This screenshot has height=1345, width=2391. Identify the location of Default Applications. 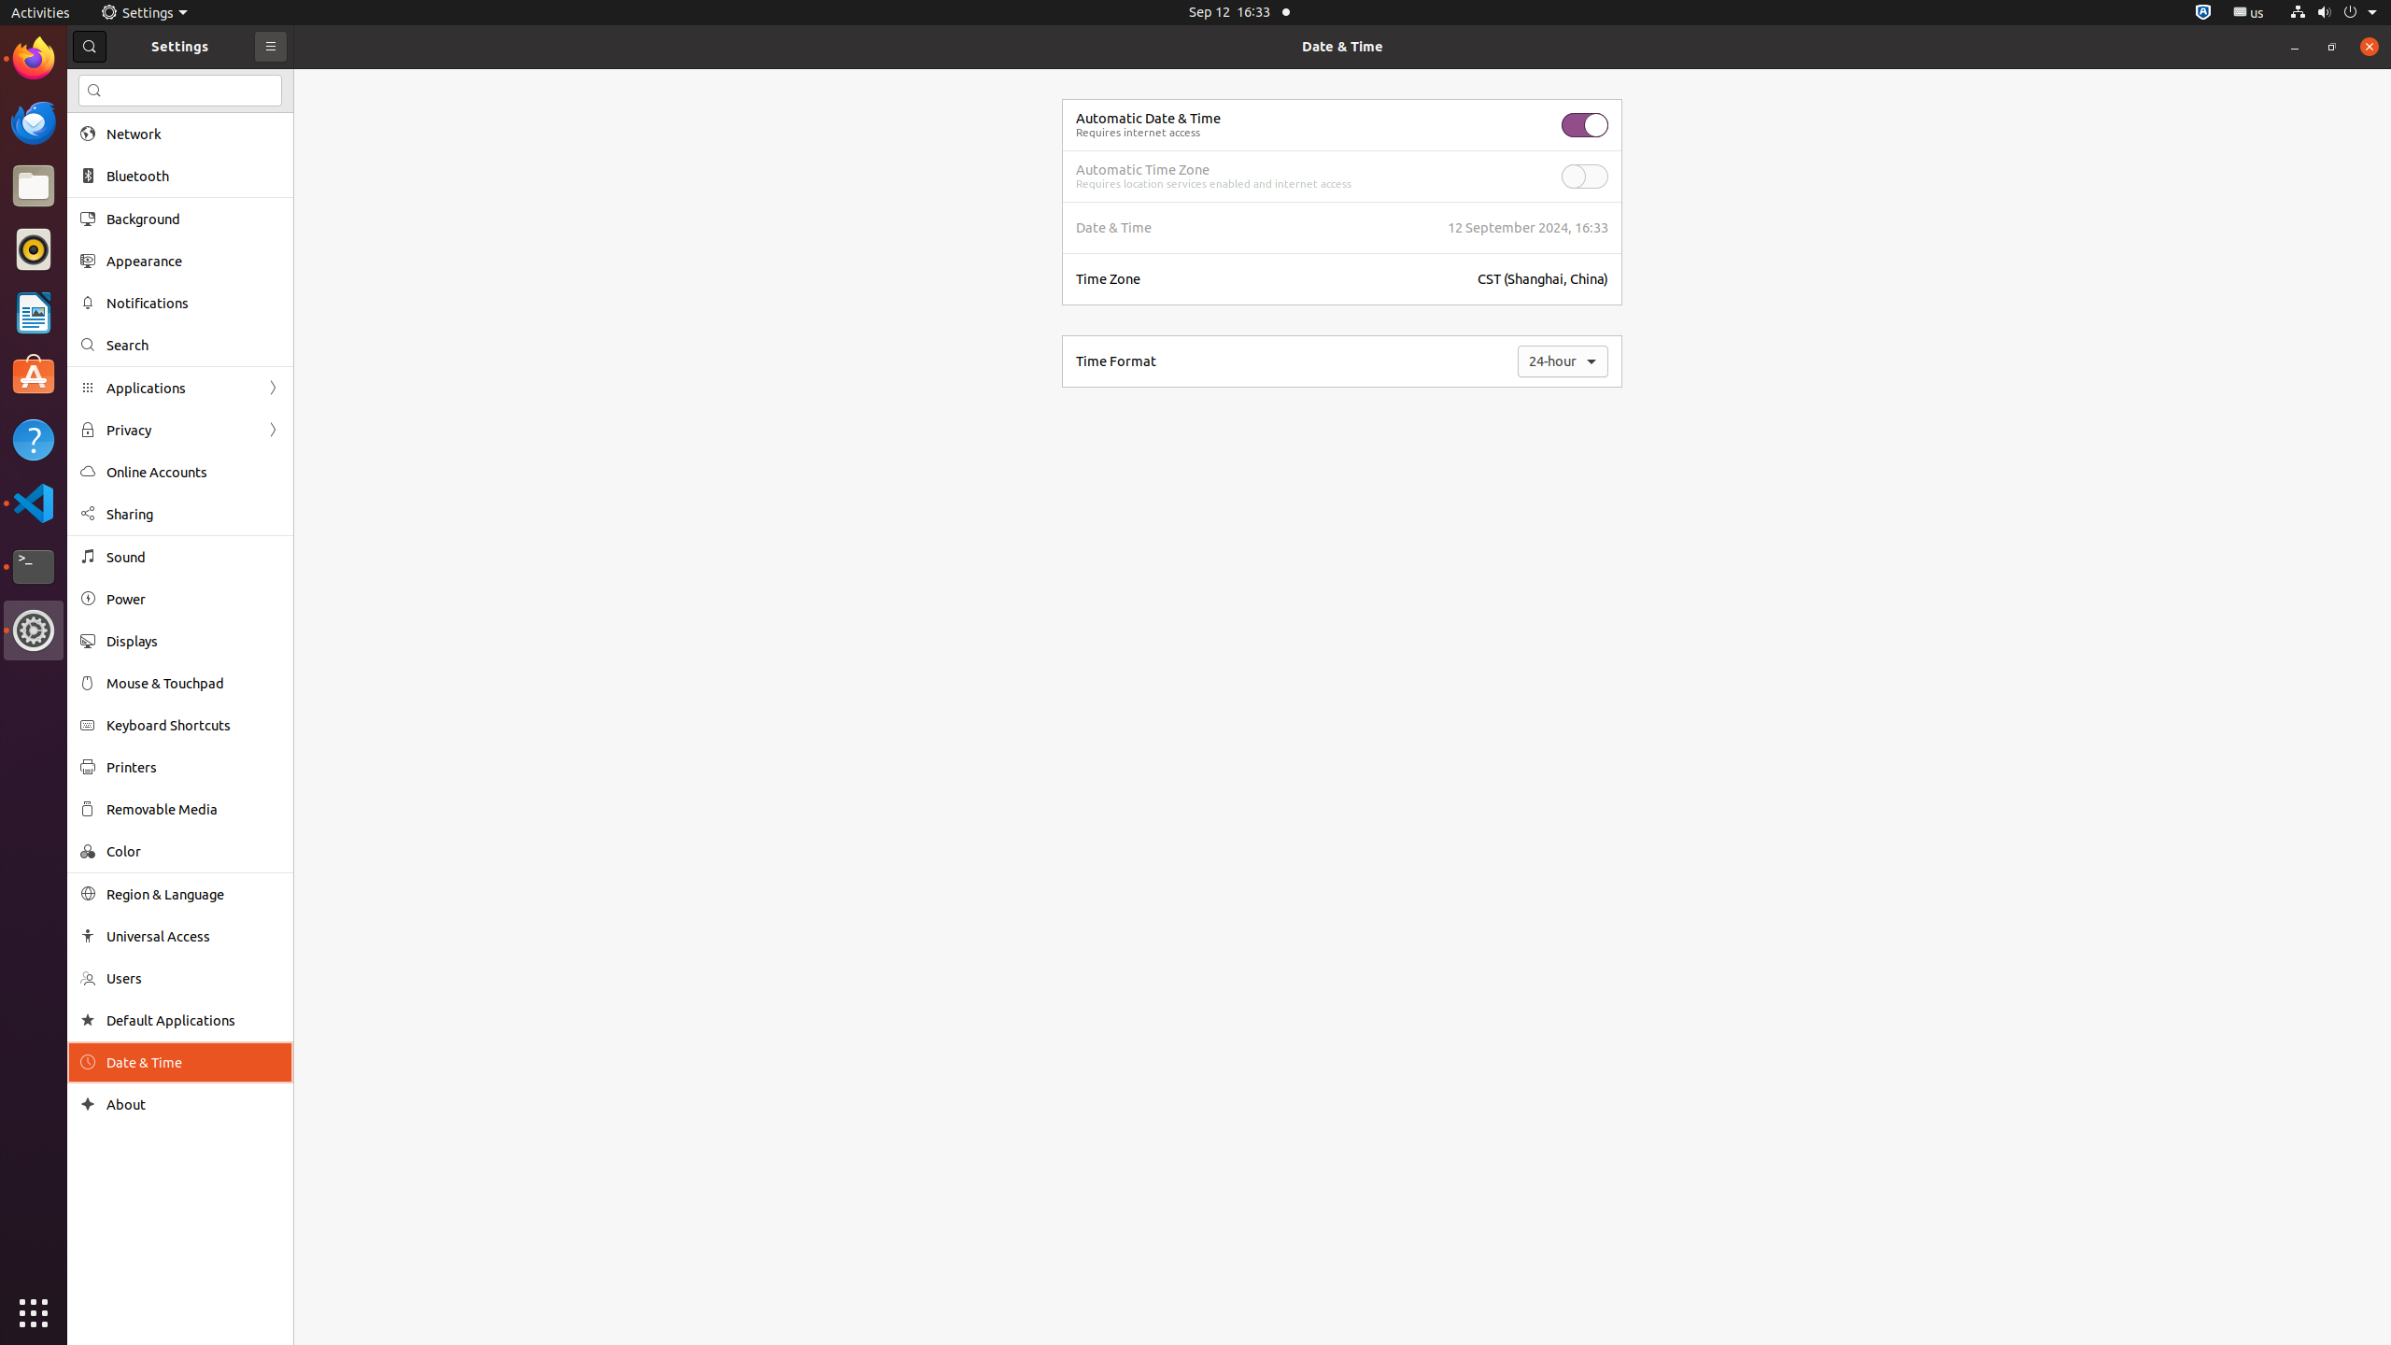
(193, 1020).